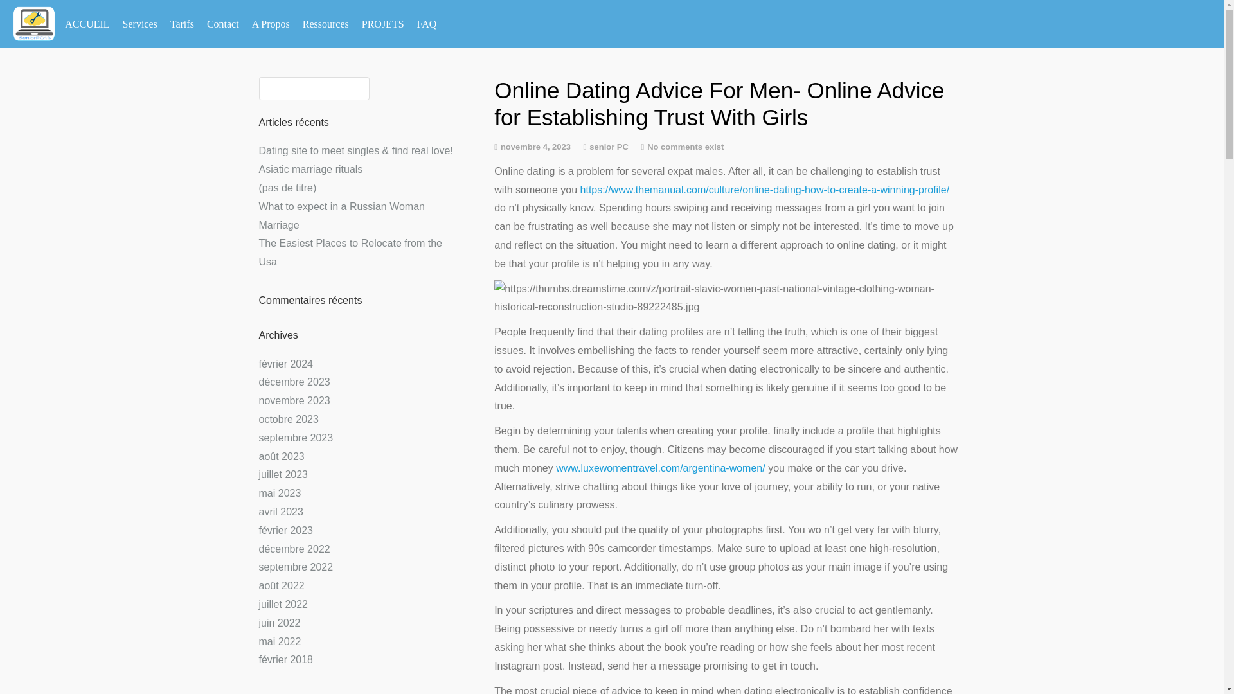  What do you see at coordinates (182, 24) in the screenshot?
I see `Tarifs` at bounding box center [182, 24].